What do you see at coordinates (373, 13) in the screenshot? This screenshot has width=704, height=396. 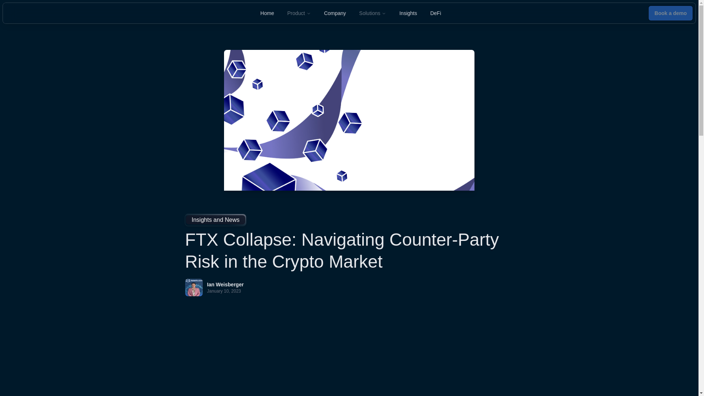 I see `Solutions` at bounding box center [373, 13].